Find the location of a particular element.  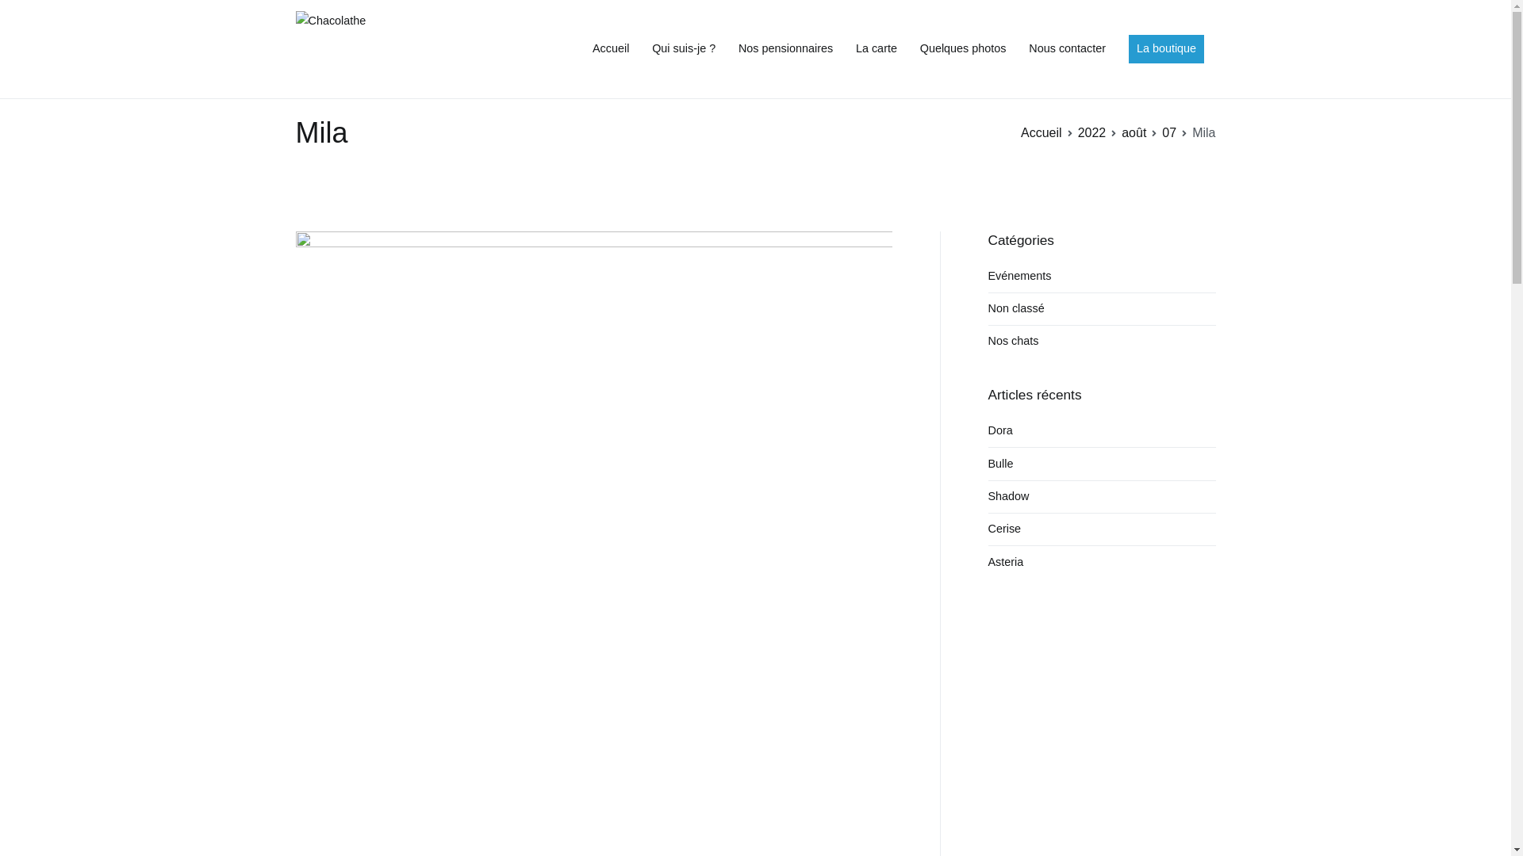

2022 is located at coordinates (1092, 133).